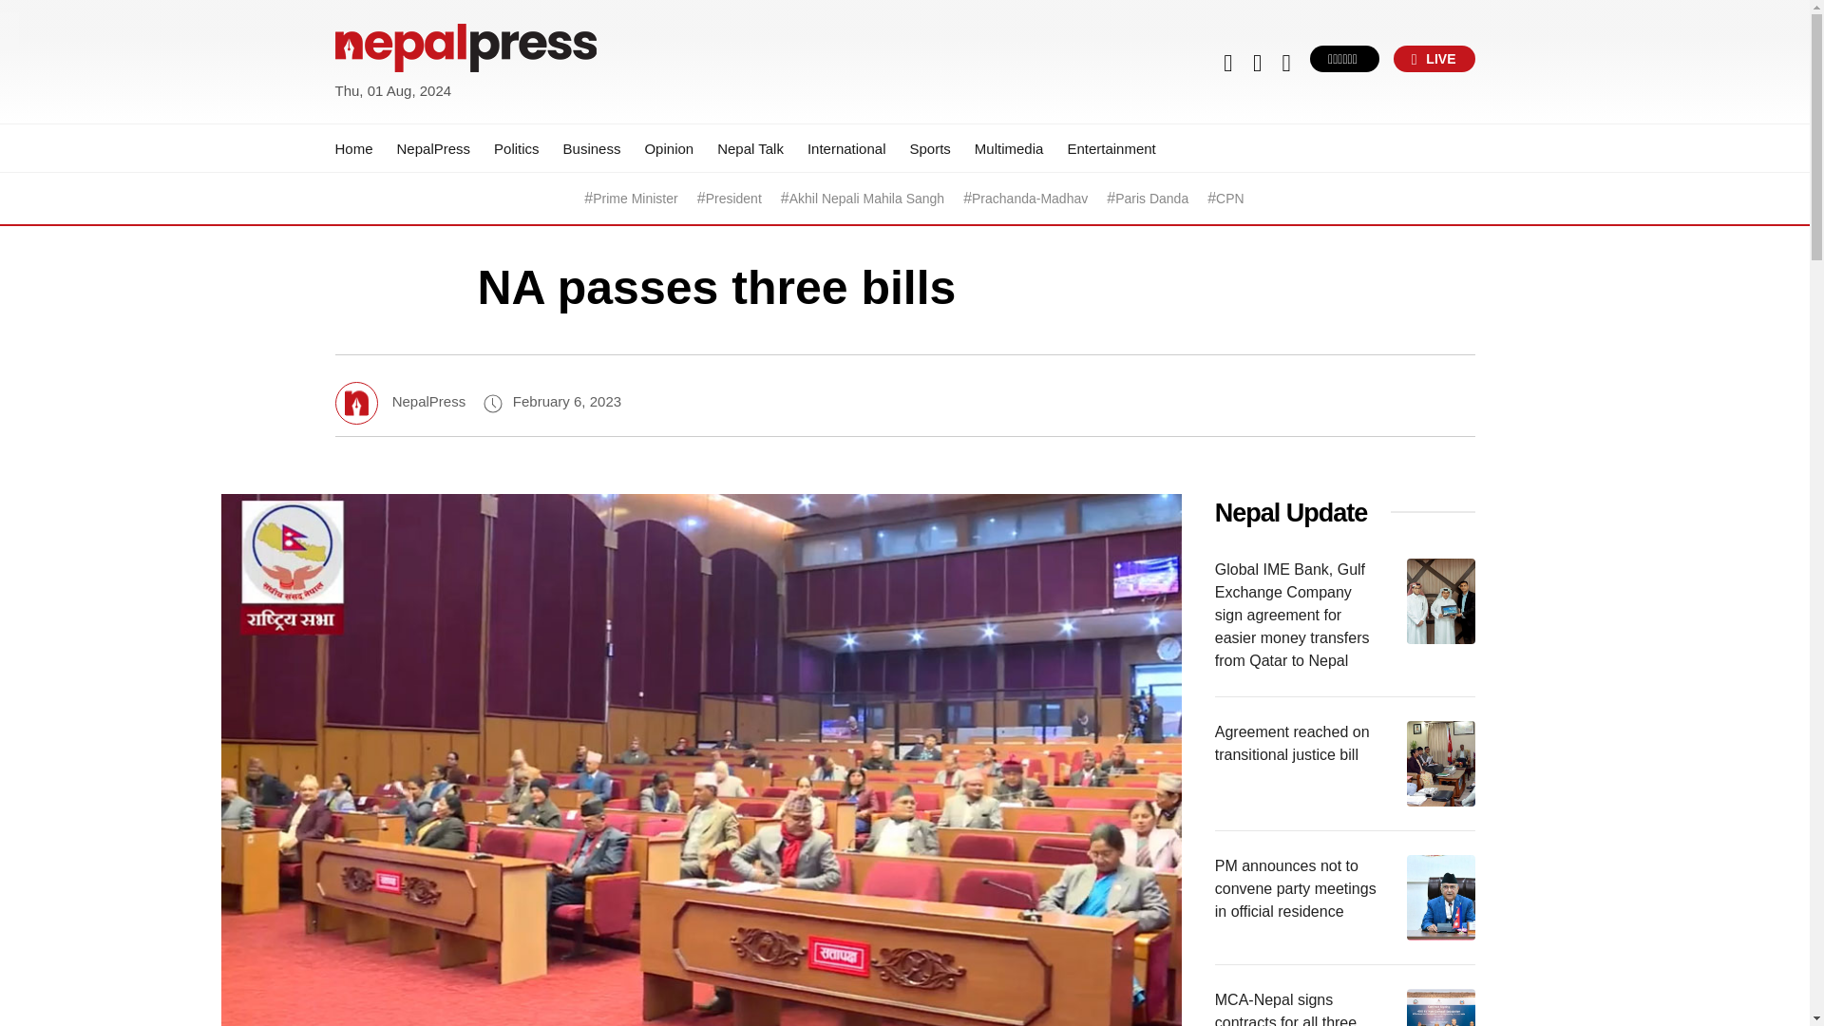 This screenshot has height=1026, width=1824. Describe the element at coordinates (1151, 199) in the screenshot. I see `Paris Danda` at that location.